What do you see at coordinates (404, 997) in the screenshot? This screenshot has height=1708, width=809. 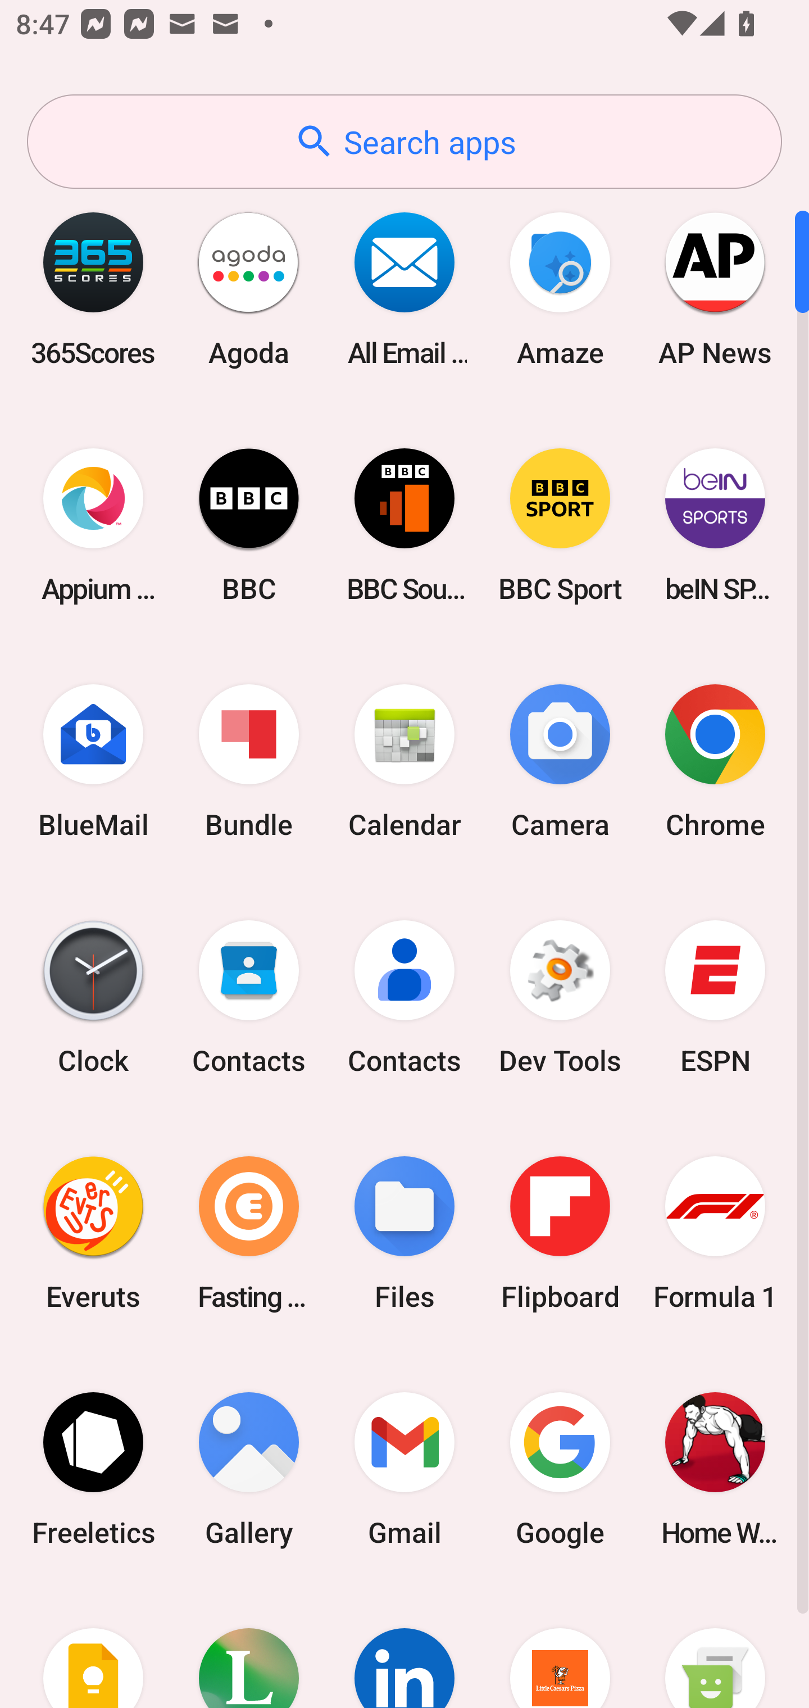 I see `Contacts` at bounding box center [404, 997].